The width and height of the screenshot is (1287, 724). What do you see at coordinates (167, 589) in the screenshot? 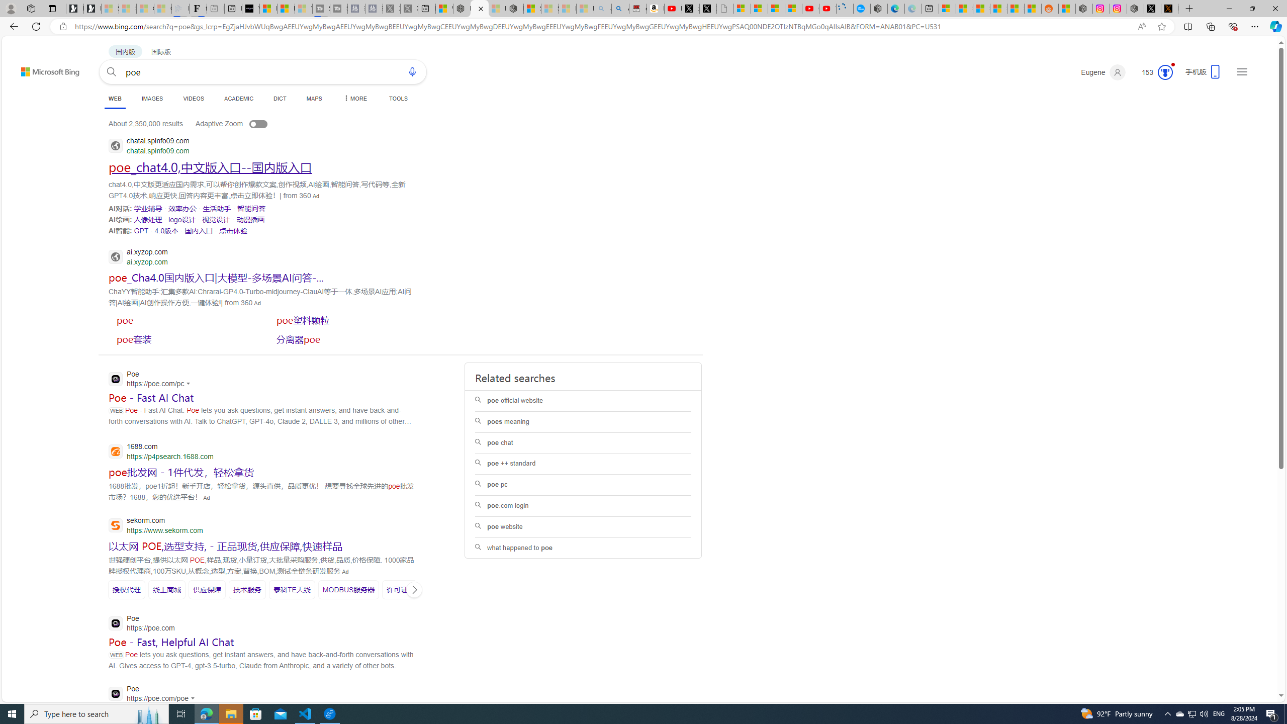
I see `SERP,5596` at bounding box center [167, 589].